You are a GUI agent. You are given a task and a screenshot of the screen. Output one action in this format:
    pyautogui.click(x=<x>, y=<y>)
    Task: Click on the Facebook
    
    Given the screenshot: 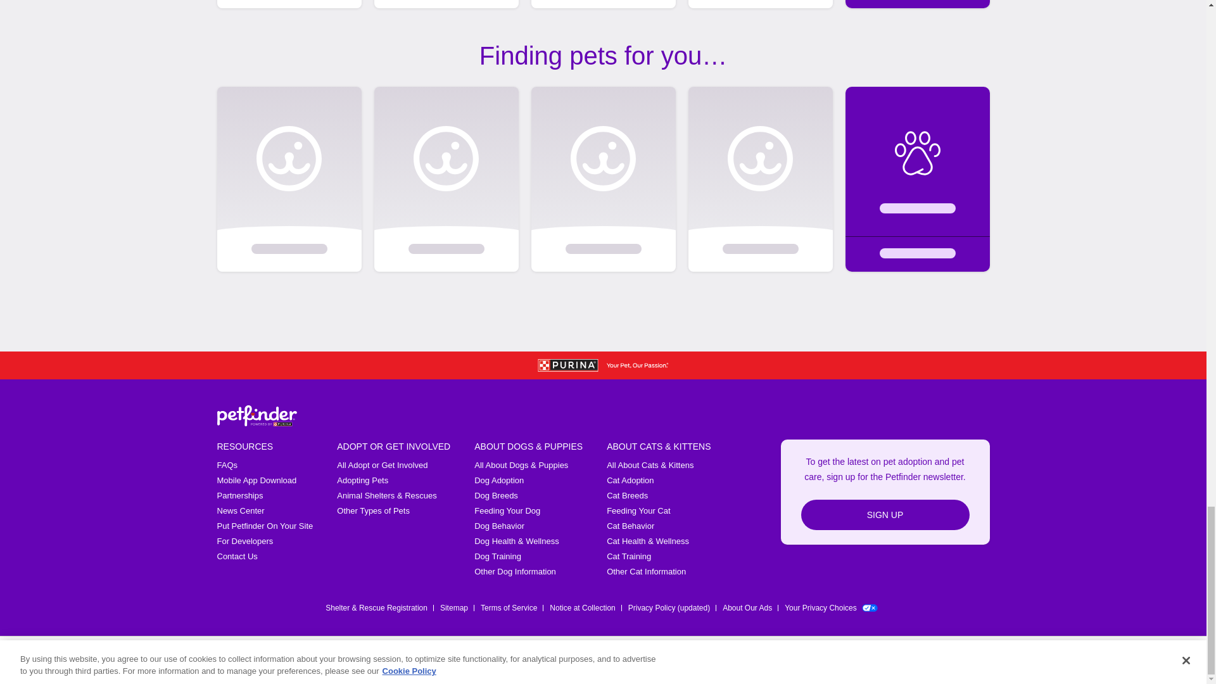 What is the action you would take?
    pyautogui.click(x=850, y=661)
    